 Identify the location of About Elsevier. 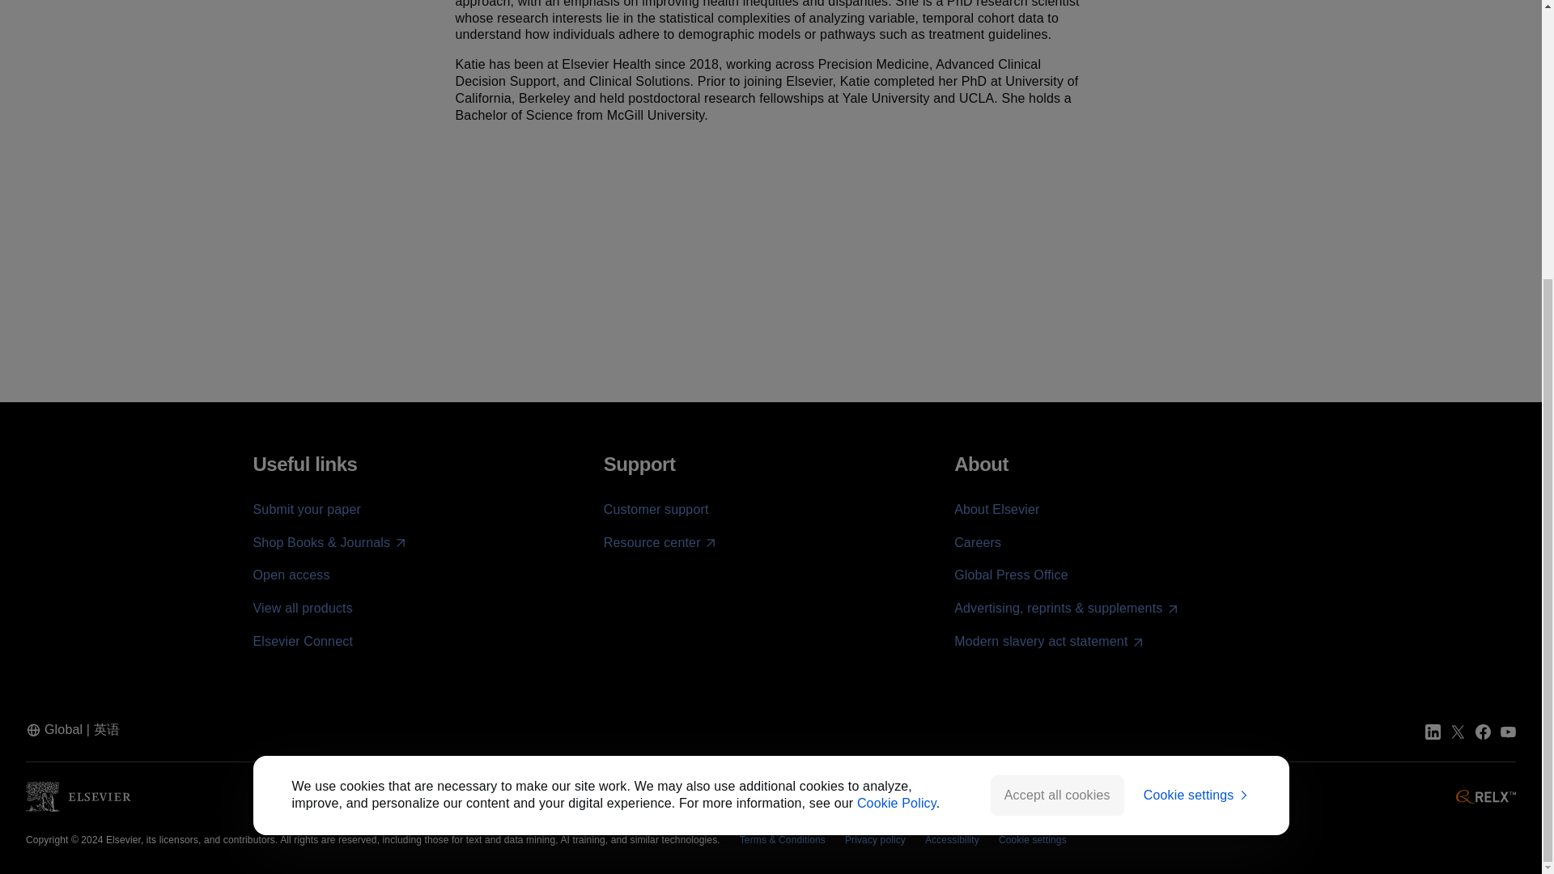
(996, 510).